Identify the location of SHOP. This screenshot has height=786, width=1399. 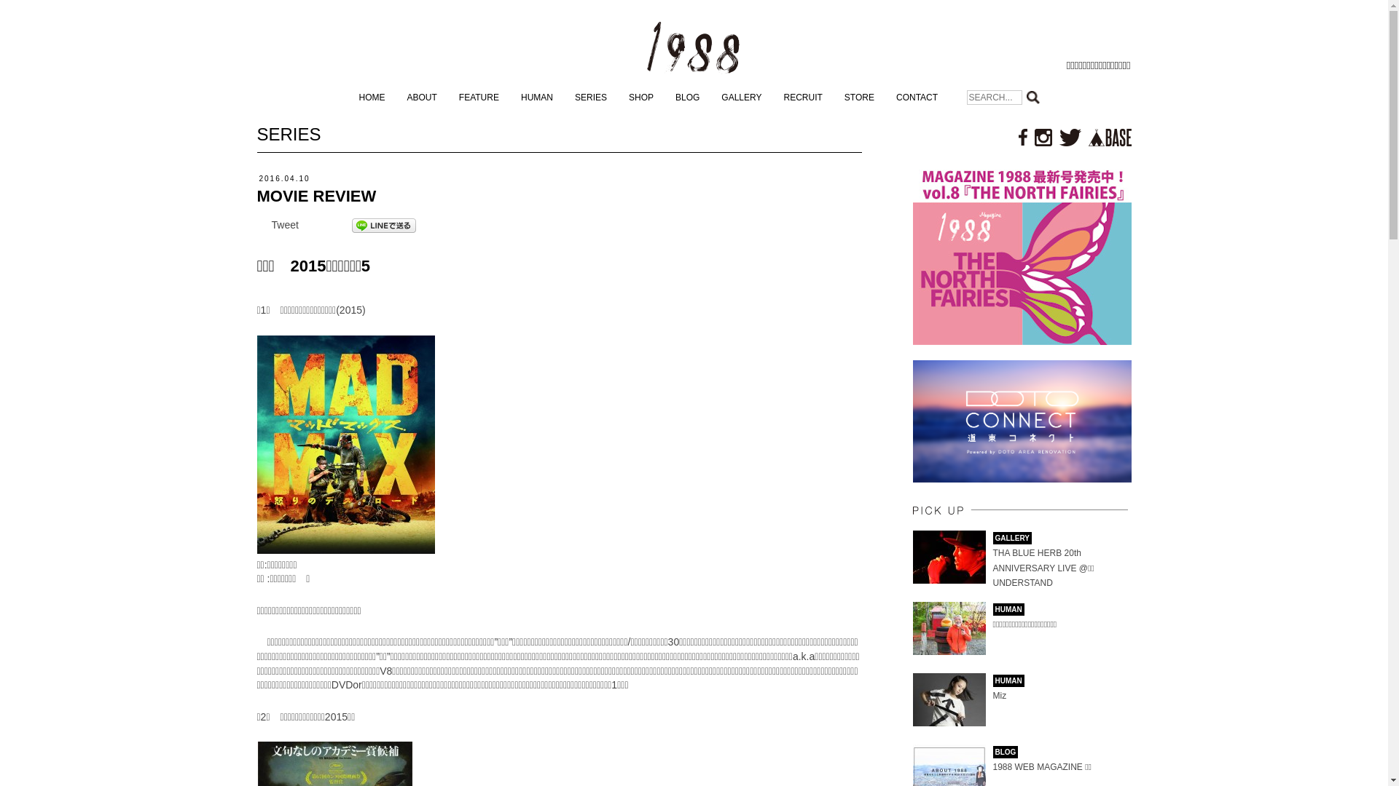
(641, 98).